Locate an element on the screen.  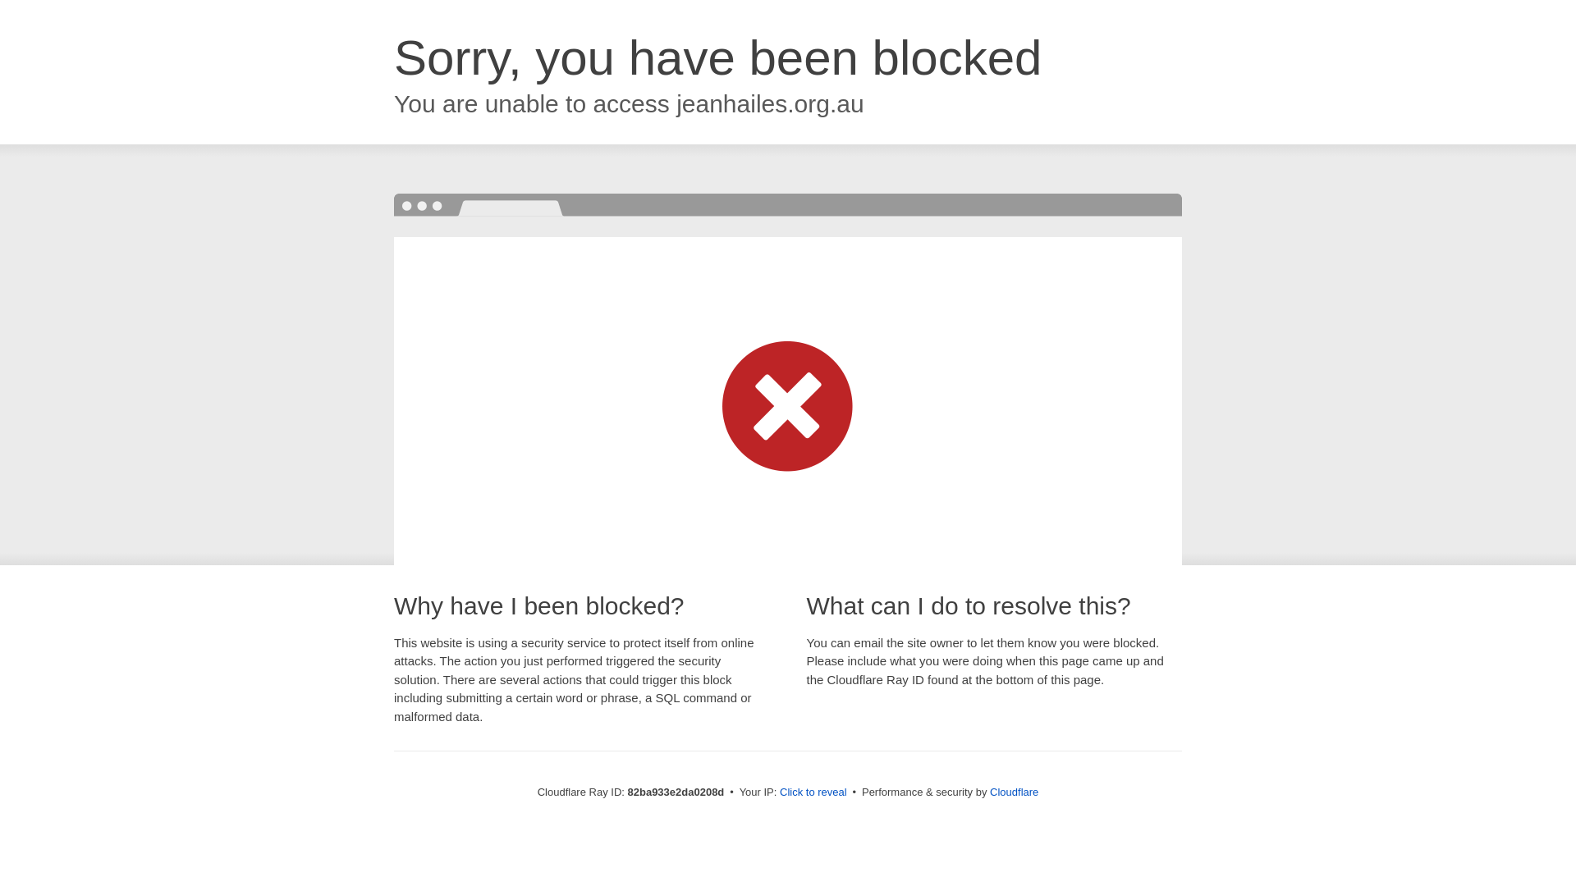
Cloudflare is located at coordinates (1015, 792).